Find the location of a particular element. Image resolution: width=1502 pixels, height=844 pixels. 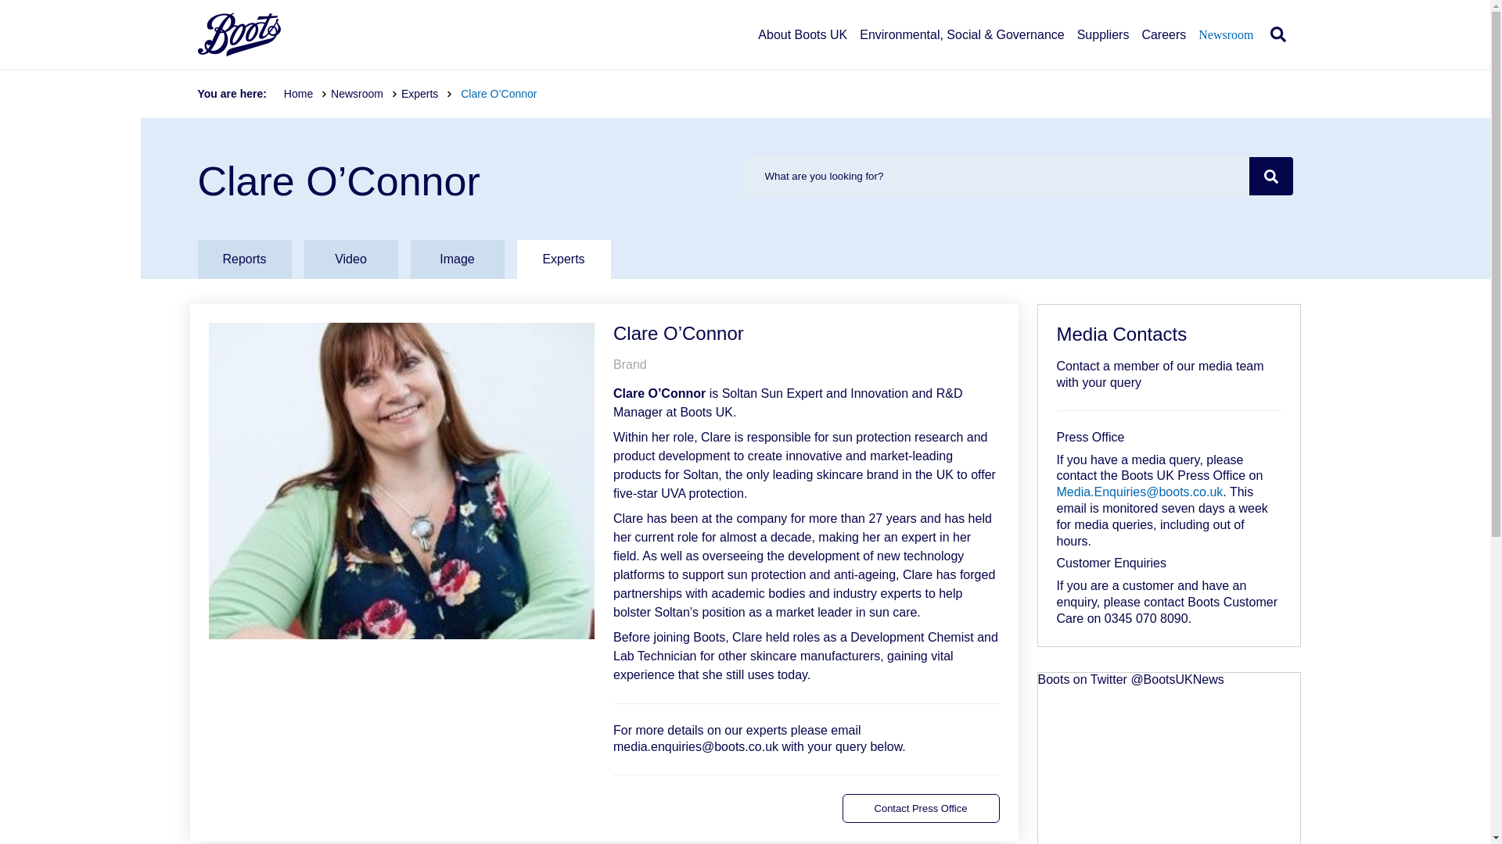

Go is located at coordinates (1270, 175).